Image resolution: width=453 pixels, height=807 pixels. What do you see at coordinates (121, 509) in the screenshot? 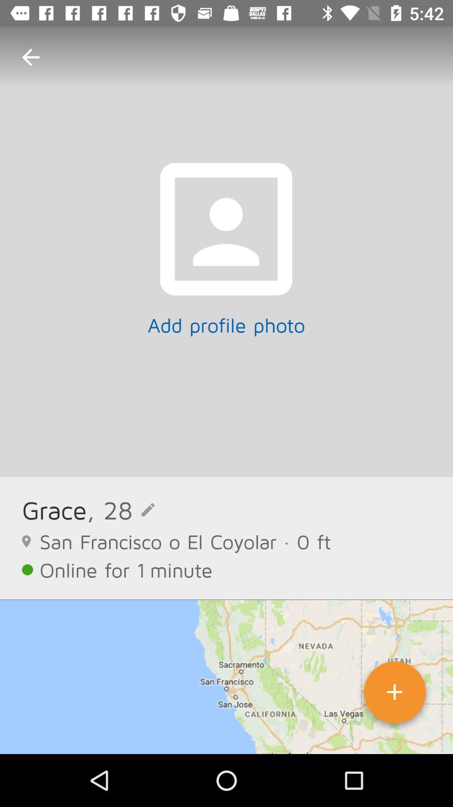
I see `select icon above the san francisco o icon` at bounding box center [121, 509].